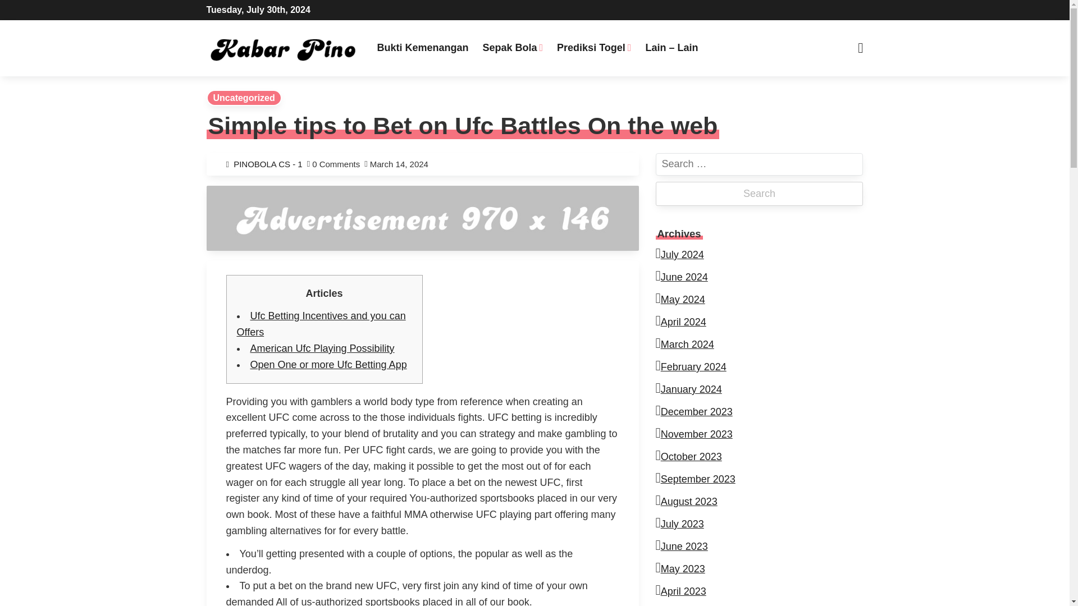 This screenshot has width=1078, height=606. What do you see at coordinates (594, 47) in the screenshot?
I see `Prediksi Togel` at bounding box center [594, 47].